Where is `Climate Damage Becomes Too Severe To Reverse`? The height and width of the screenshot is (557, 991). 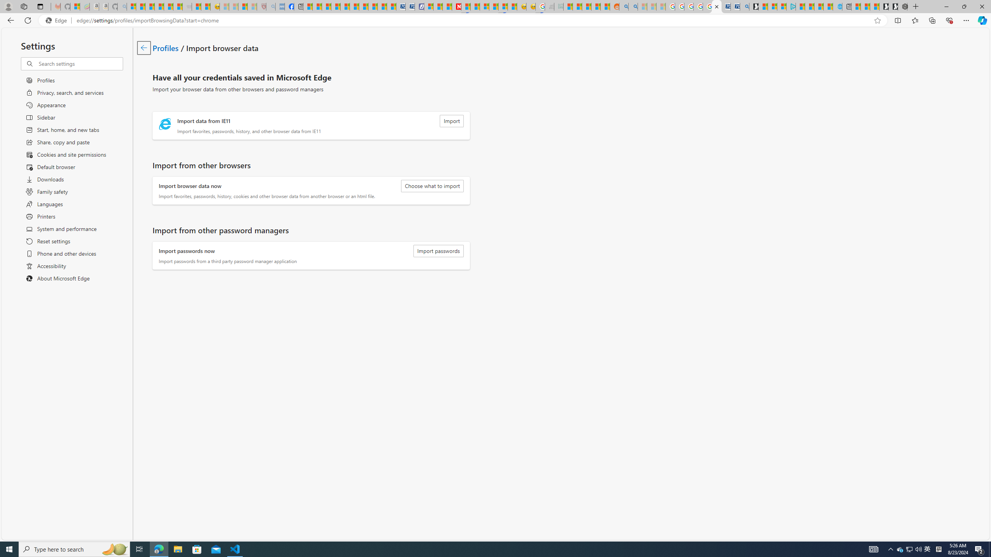 Climate Damage Becomes Too Severe To Reverse is located at coordinates (336, 7).